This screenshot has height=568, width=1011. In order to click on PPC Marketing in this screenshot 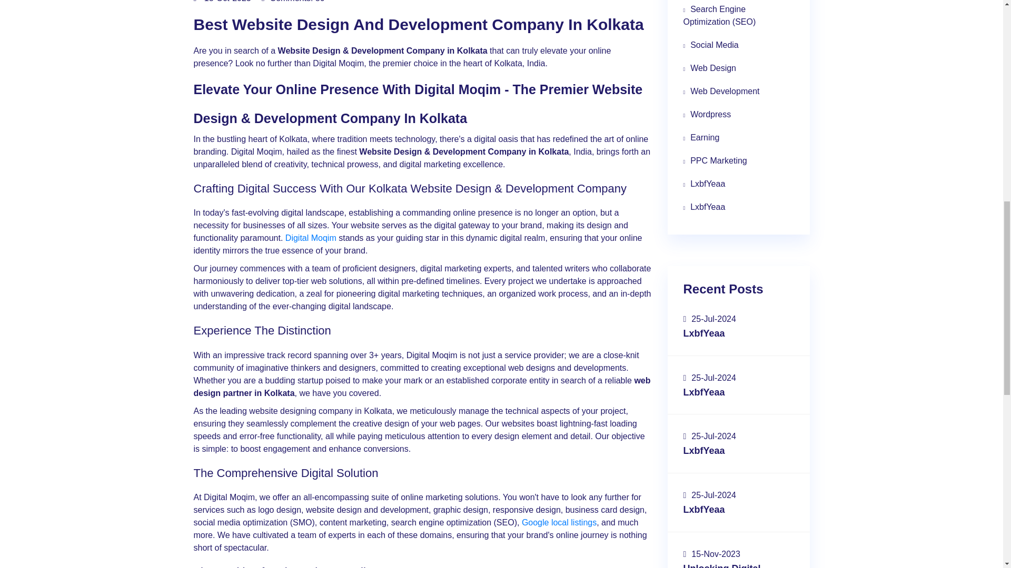, I will do `click(738, 161)`.